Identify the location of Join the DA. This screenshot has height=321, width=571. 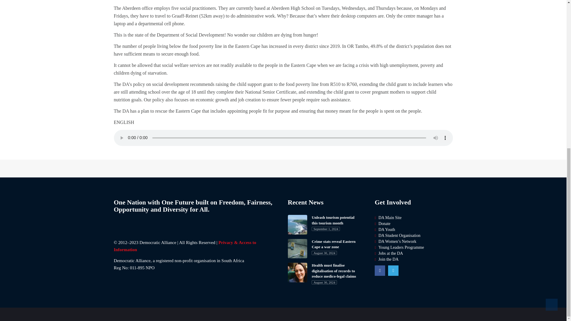
(388, 259).